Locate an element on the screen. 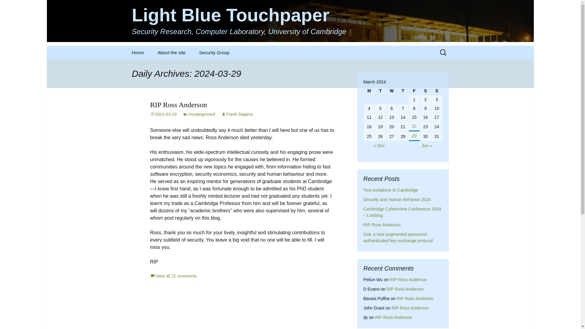 This screenshot has height=329, width=585. About the site is located at coordinates (172, 52).